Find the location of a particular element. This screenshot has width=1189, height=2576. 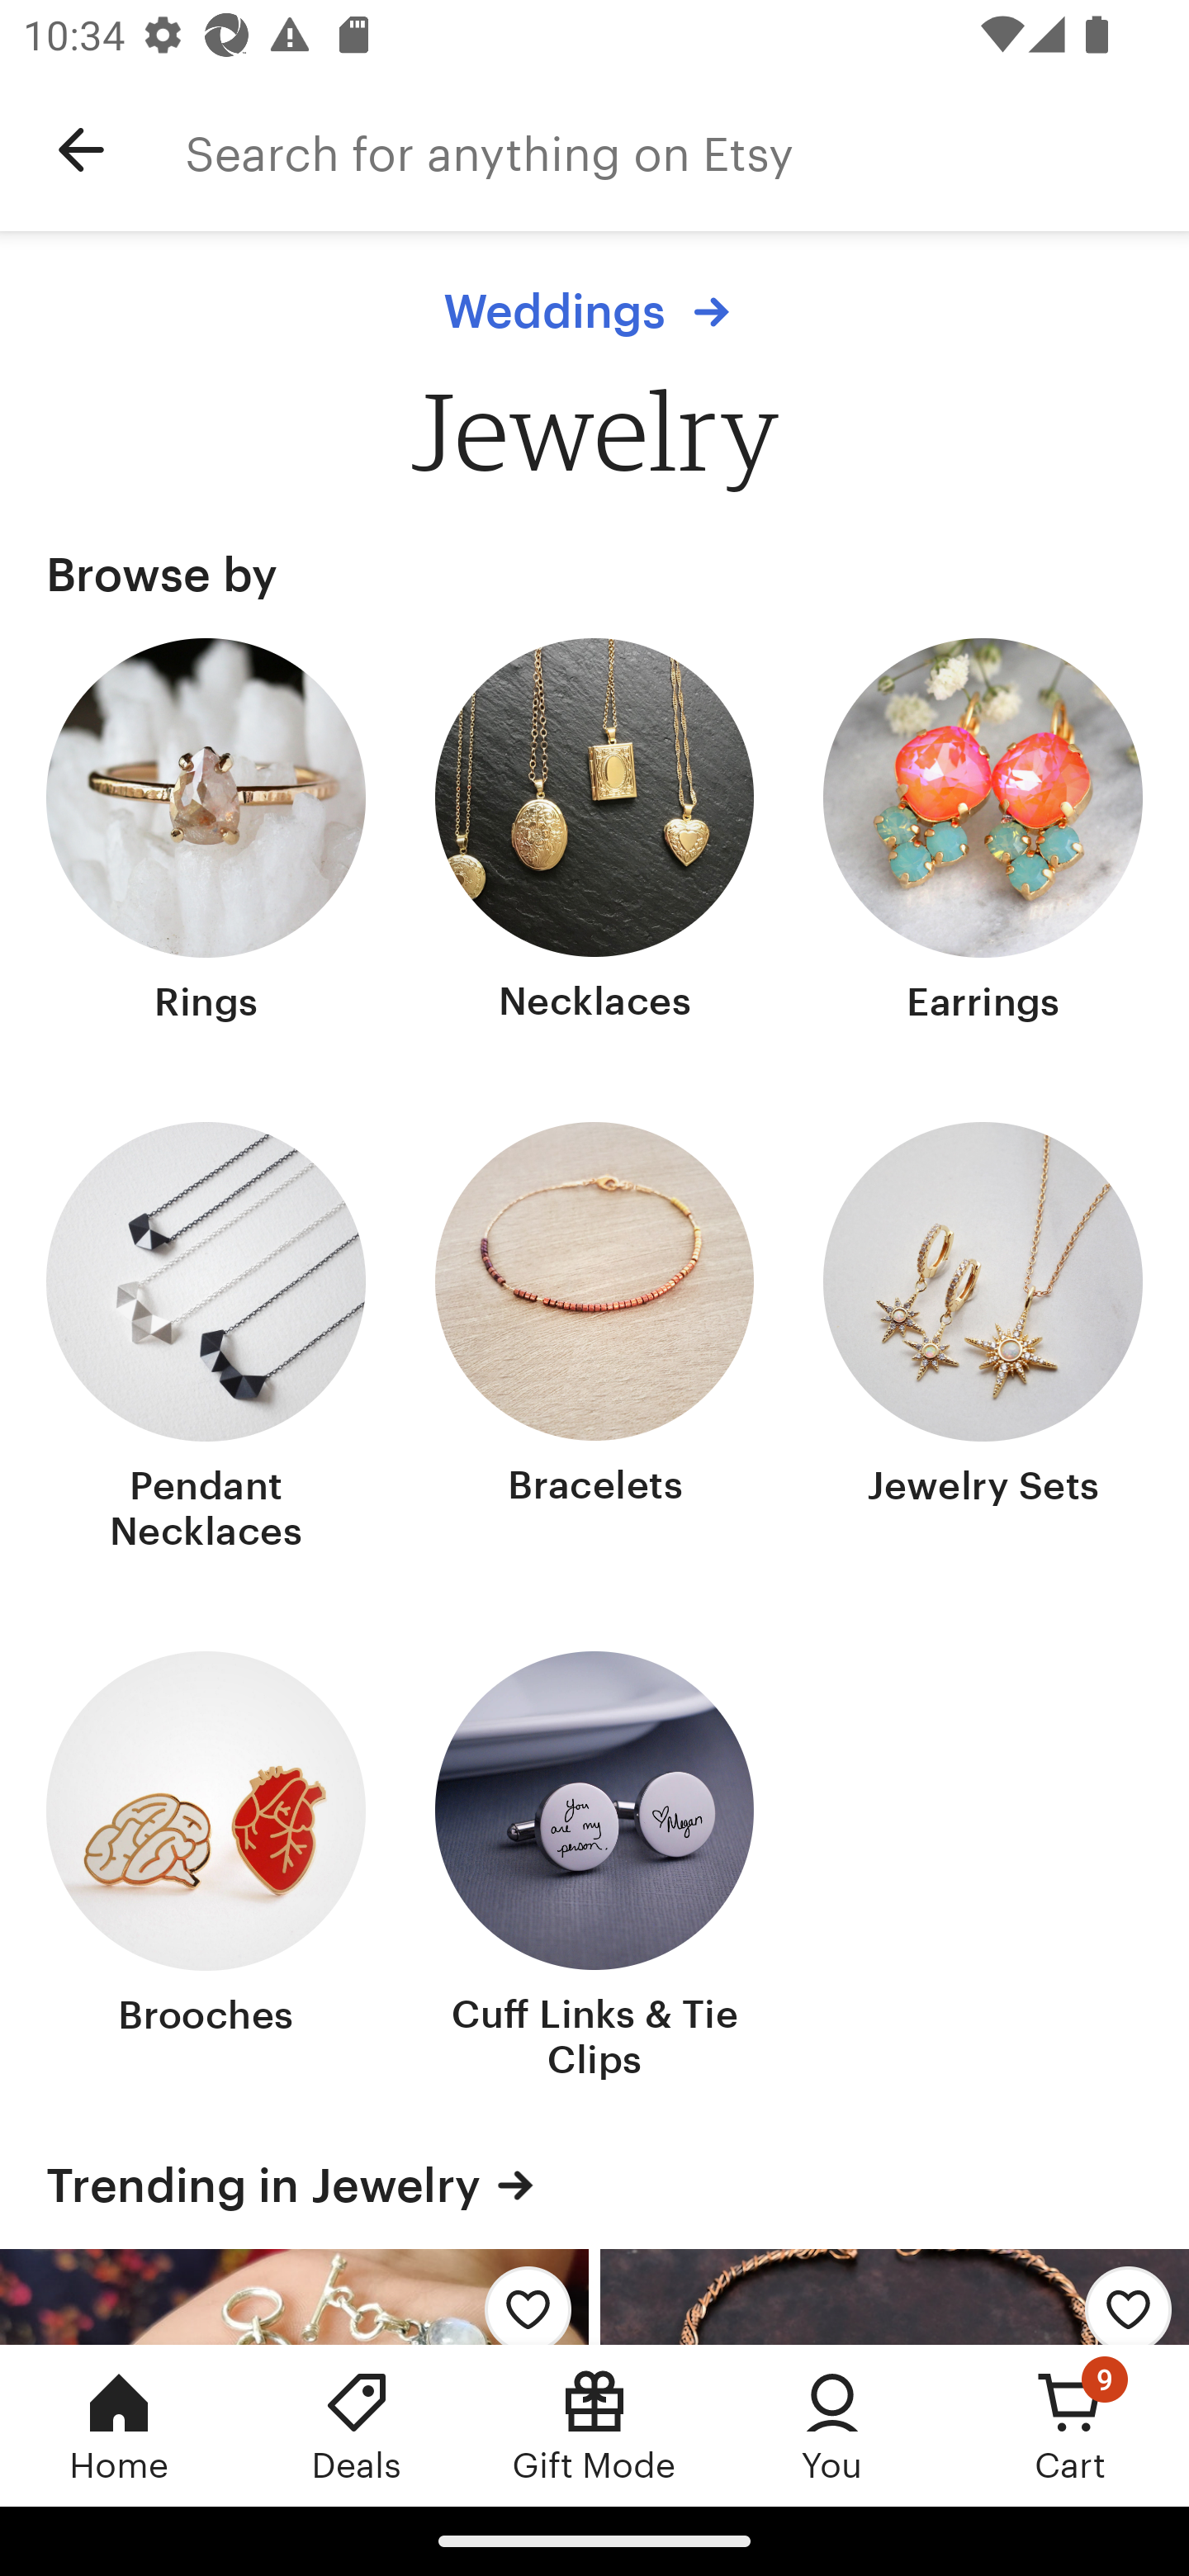

Search for anything on Etsy is located at coordinates (687, 150).